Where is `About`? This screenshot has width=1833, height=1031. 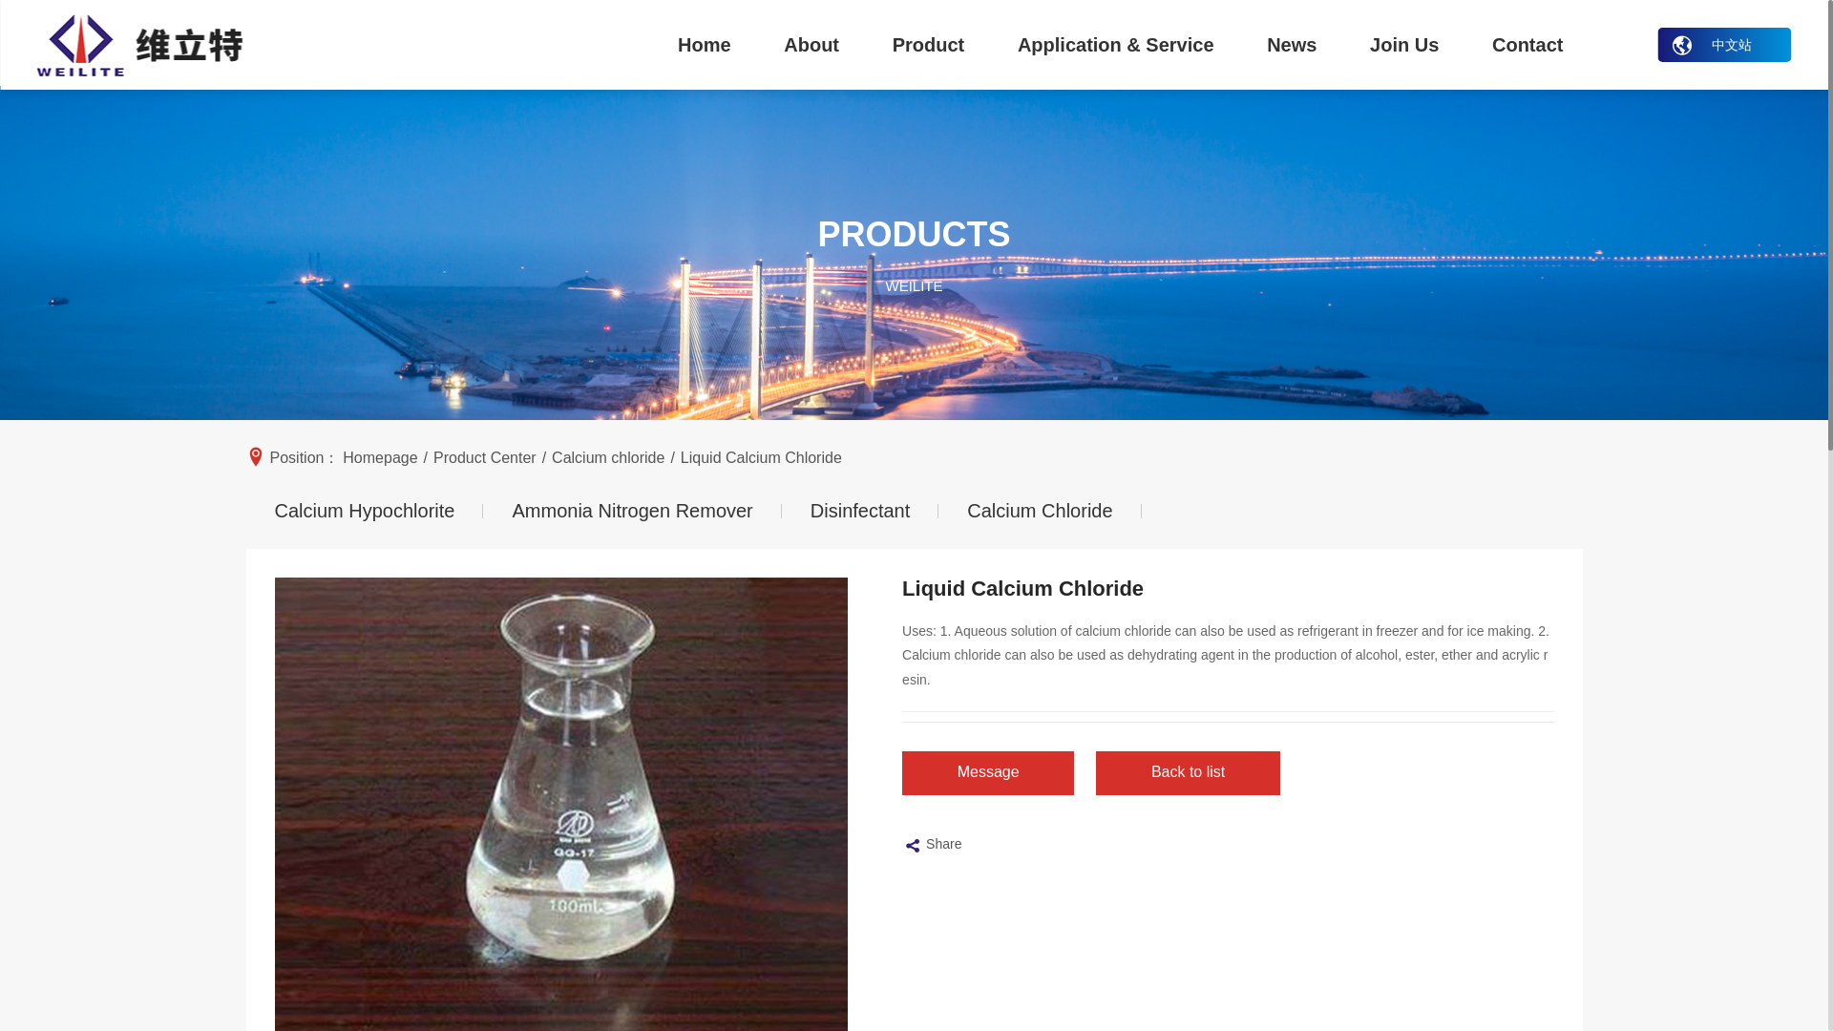
About is located at coordinates (811, 44).